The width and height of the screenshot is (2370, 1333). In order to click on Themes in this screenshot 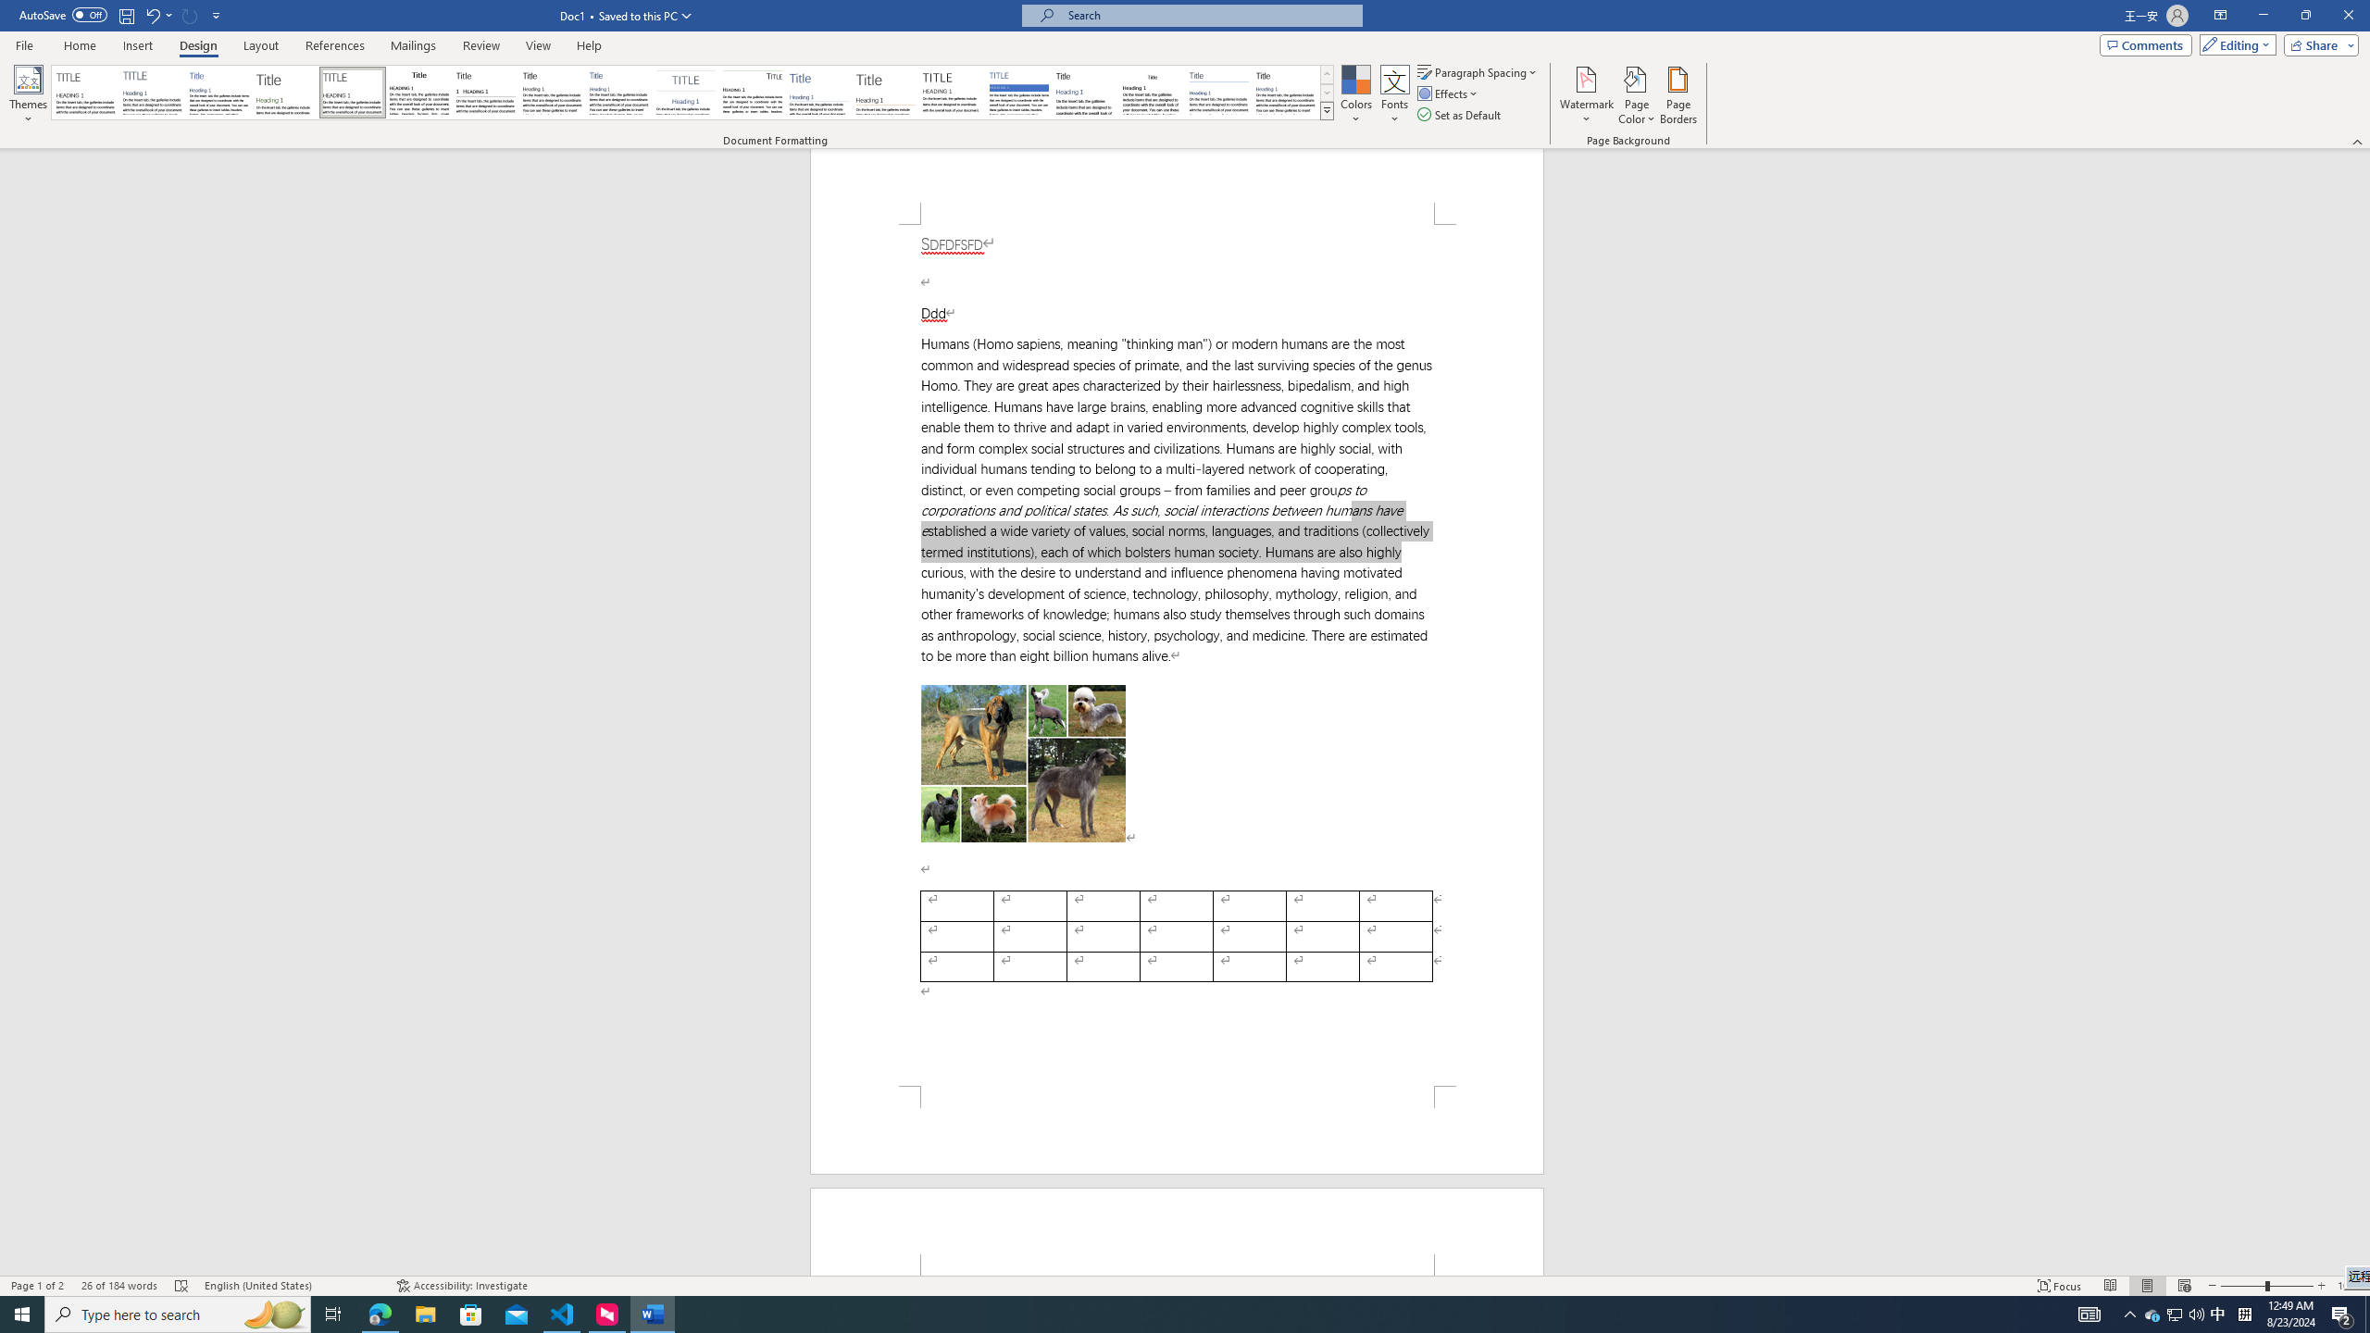, I will do `click(28, 95)`.